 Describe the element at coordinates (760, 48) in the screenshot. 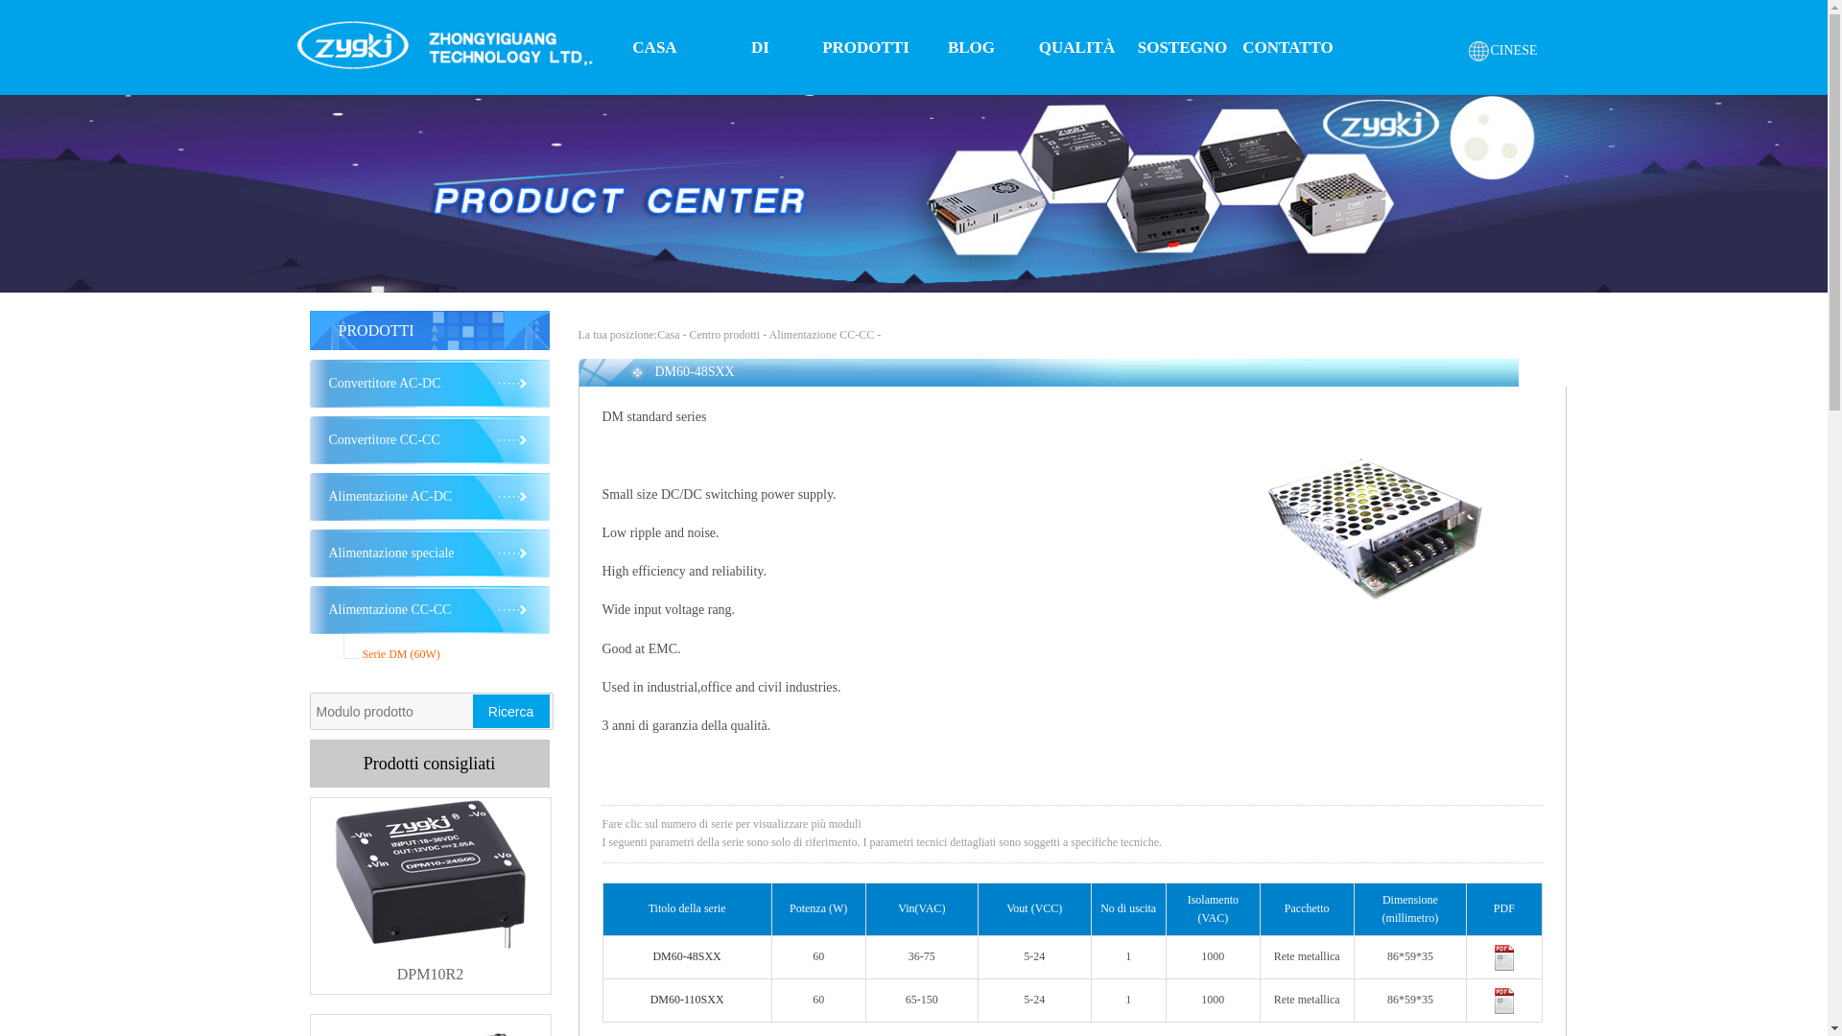

I see `DI` at that location.